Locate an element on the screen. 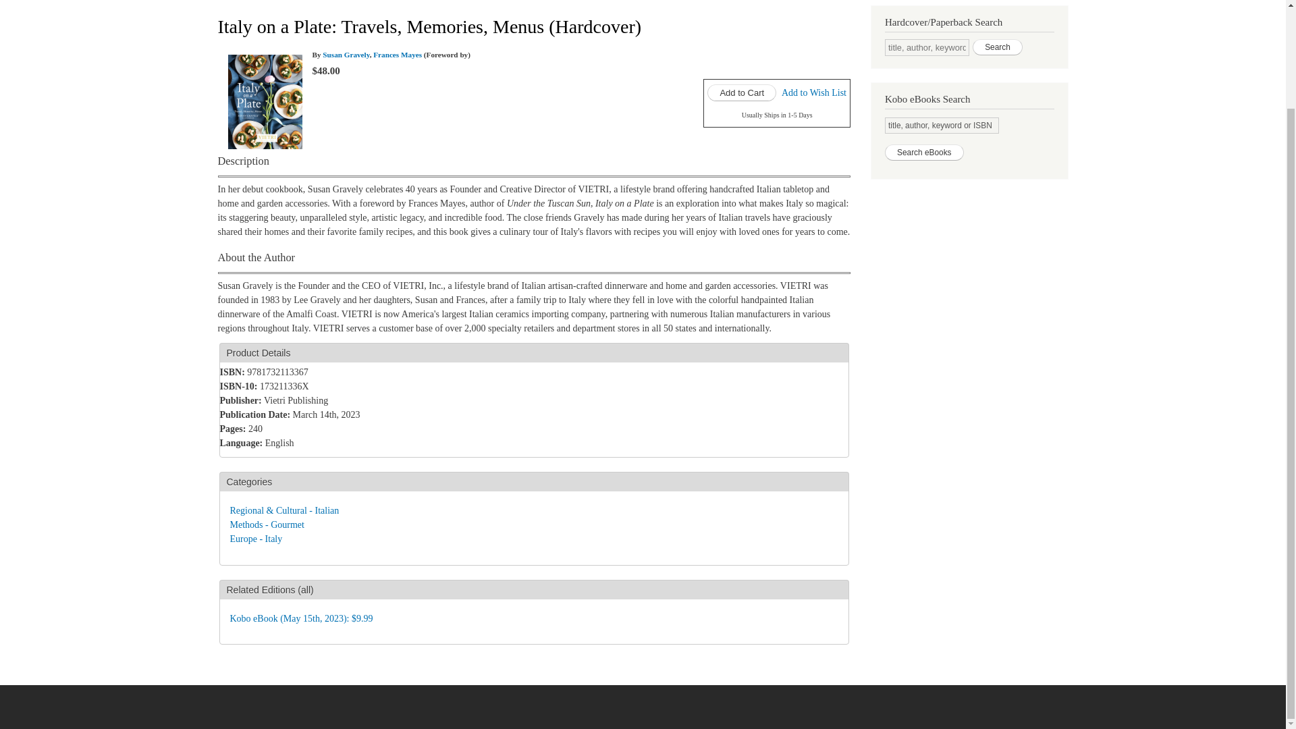 This screenshot has width=1296, height=729. Enter the terms you wish to search for. is located at coordinates (927, 47).